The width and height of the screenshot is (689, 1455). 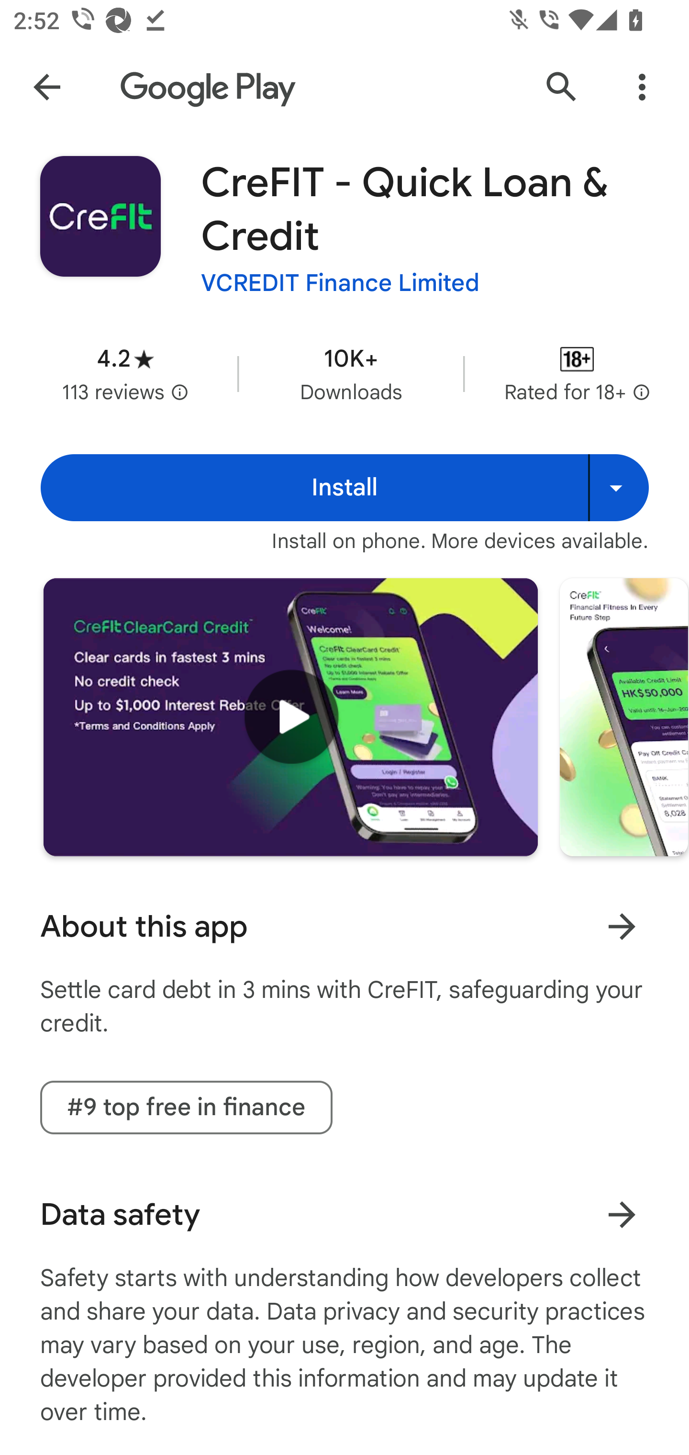 What do you see at coordinates (344, 488) in the screenshot?
I see `Install Install Install on more devices` at bounding box center [344, 488].